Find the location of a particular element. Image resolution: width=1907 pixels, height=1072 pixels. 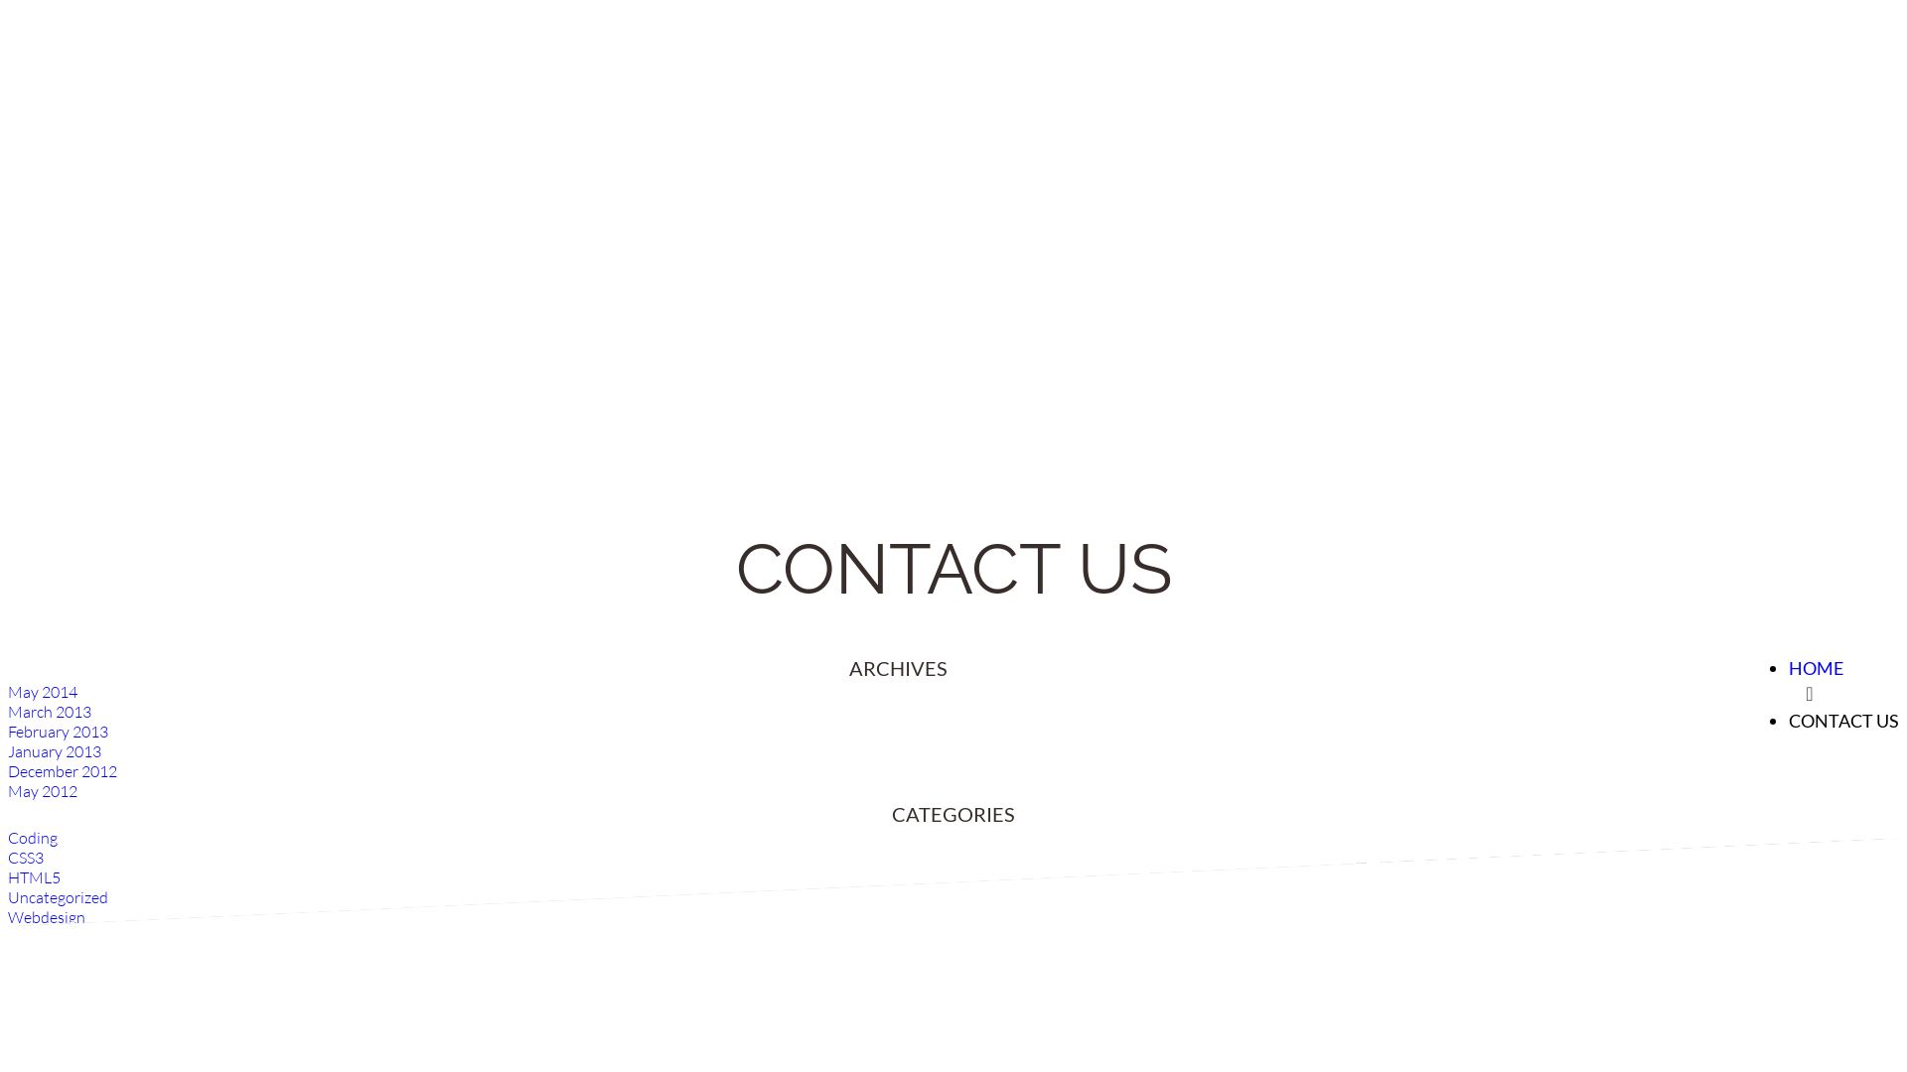

Uncategorized is located at coordinates (58, 897).